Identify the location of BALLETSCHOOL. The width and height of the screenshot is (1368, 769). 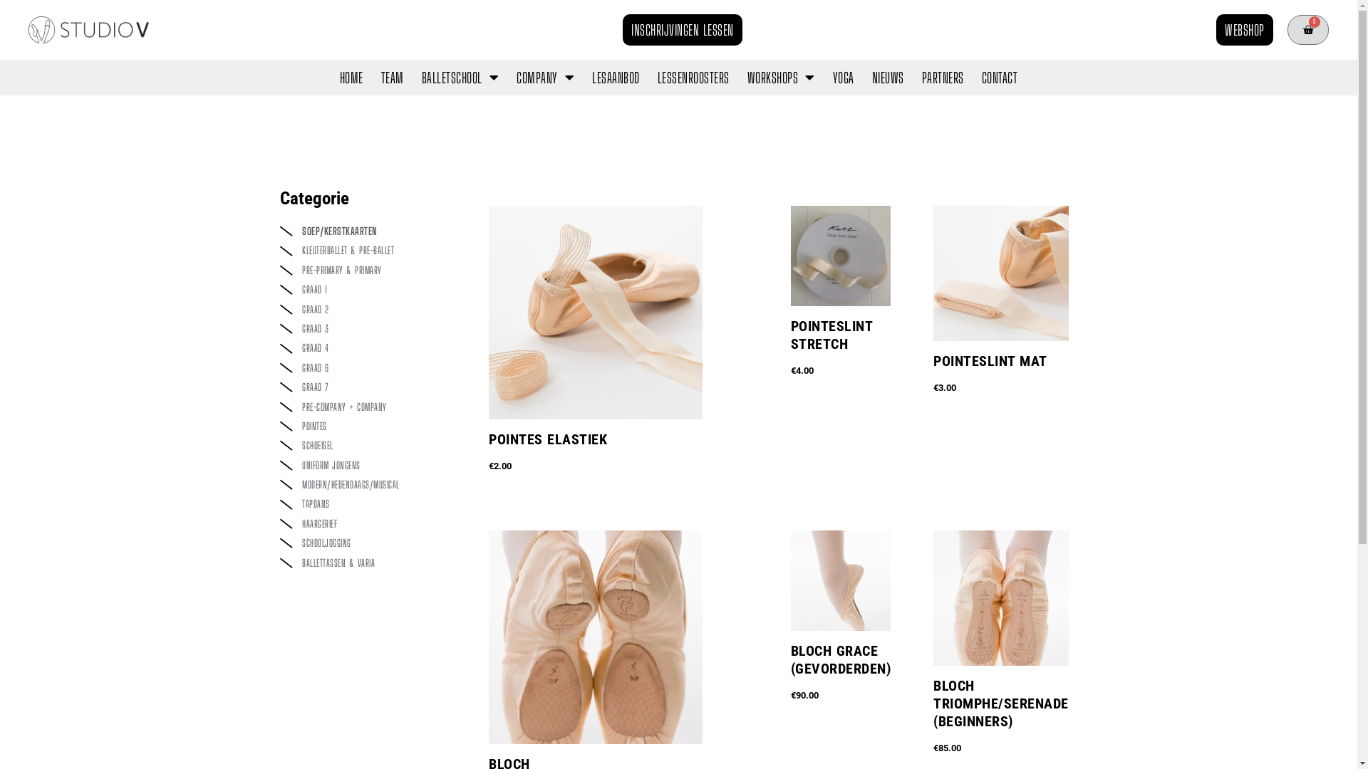
(460, 78).